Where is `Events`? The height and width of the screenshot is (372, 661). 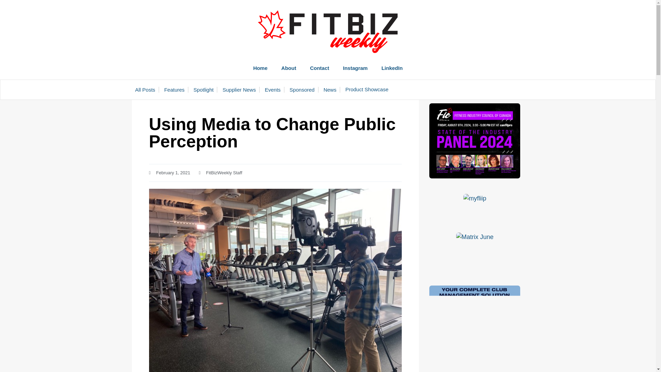 Events is located at coordinates (274, 90).